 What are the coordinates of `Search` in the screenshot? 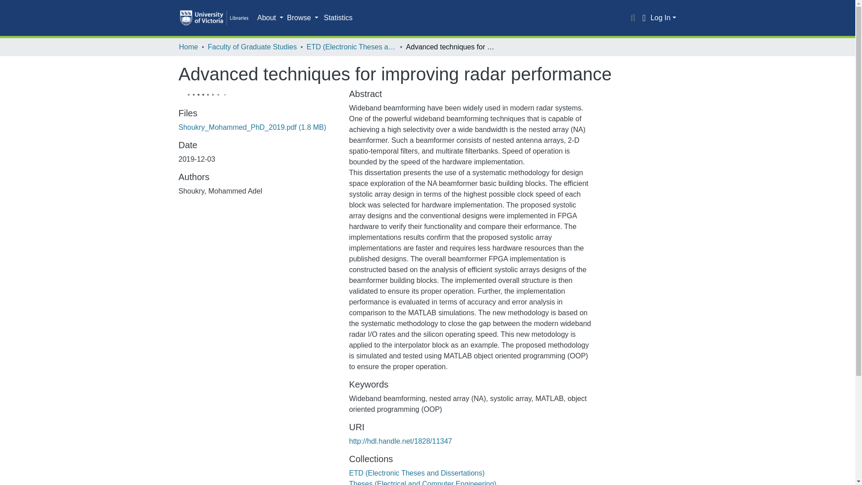 It's located at (633, 18).